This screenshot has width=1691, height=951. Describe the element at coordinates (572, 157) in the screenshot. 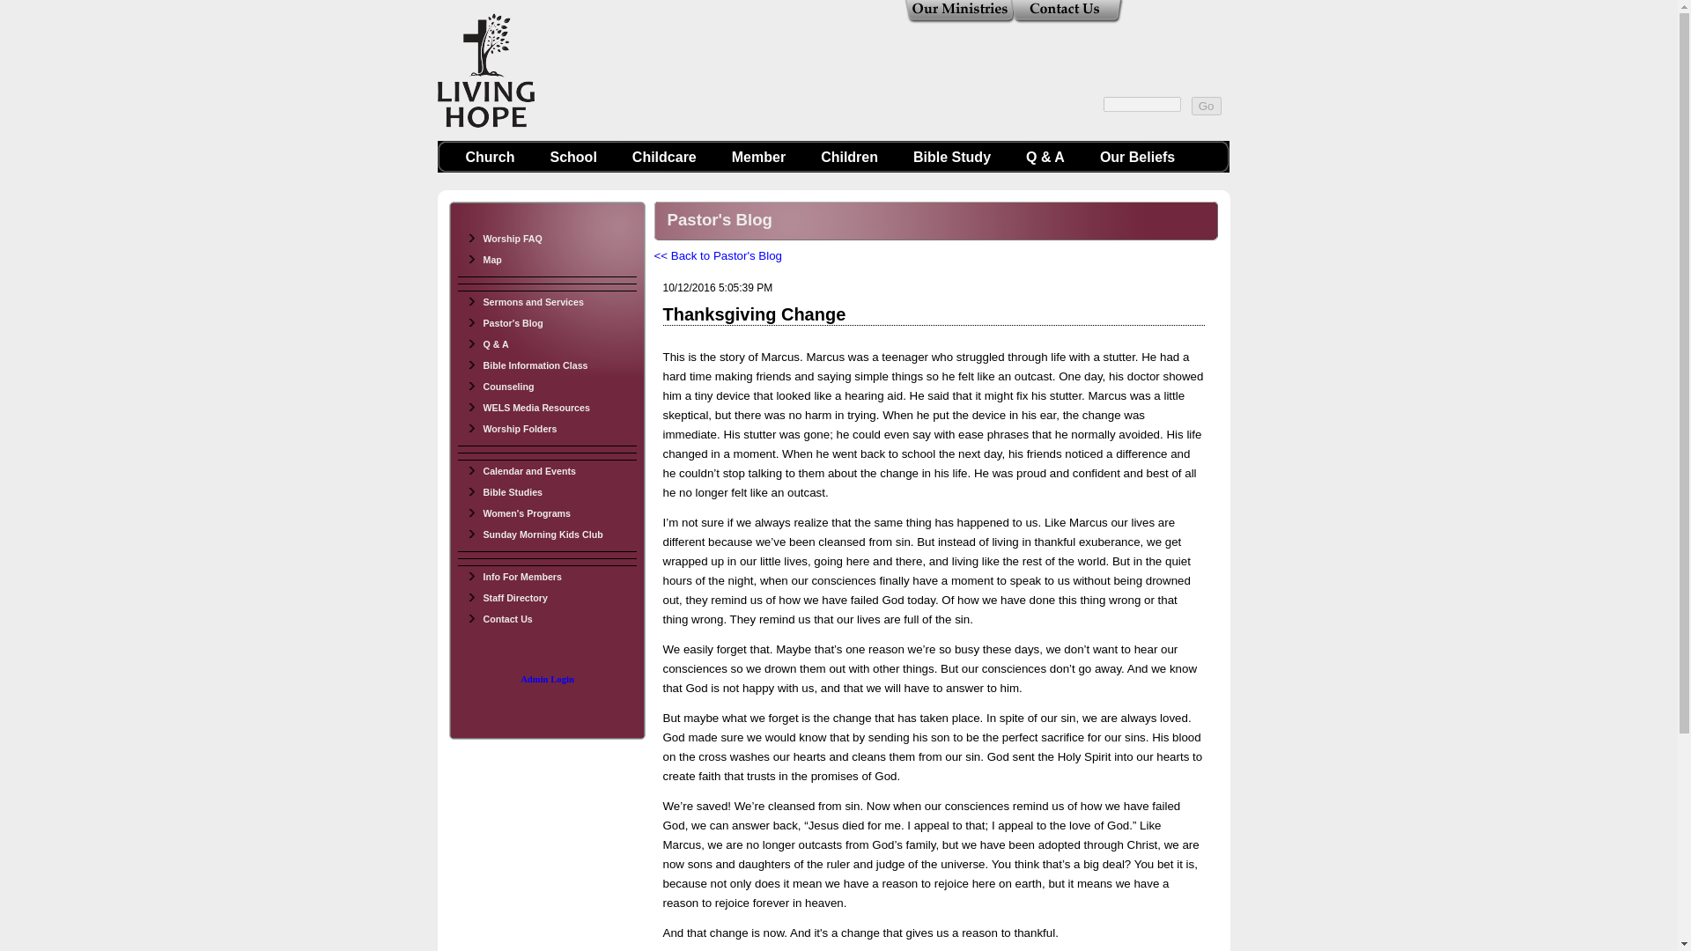

I see `School` at that location.